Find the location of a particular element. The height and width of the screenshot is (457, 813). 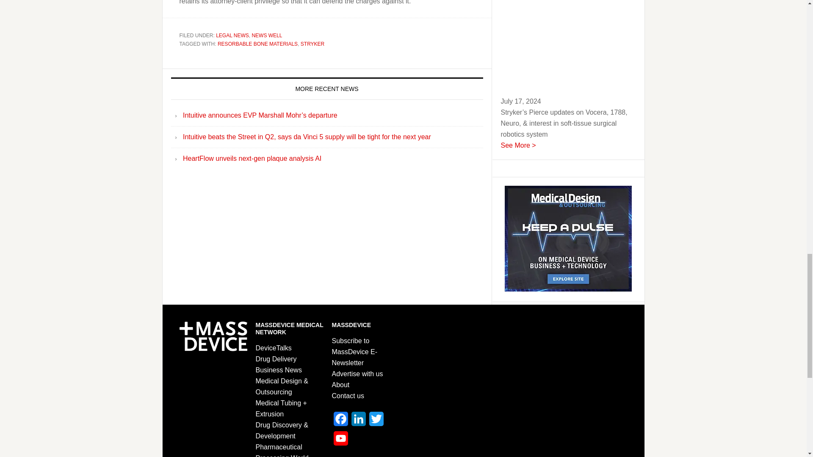

Twitter is located at coordinates (376, 421).